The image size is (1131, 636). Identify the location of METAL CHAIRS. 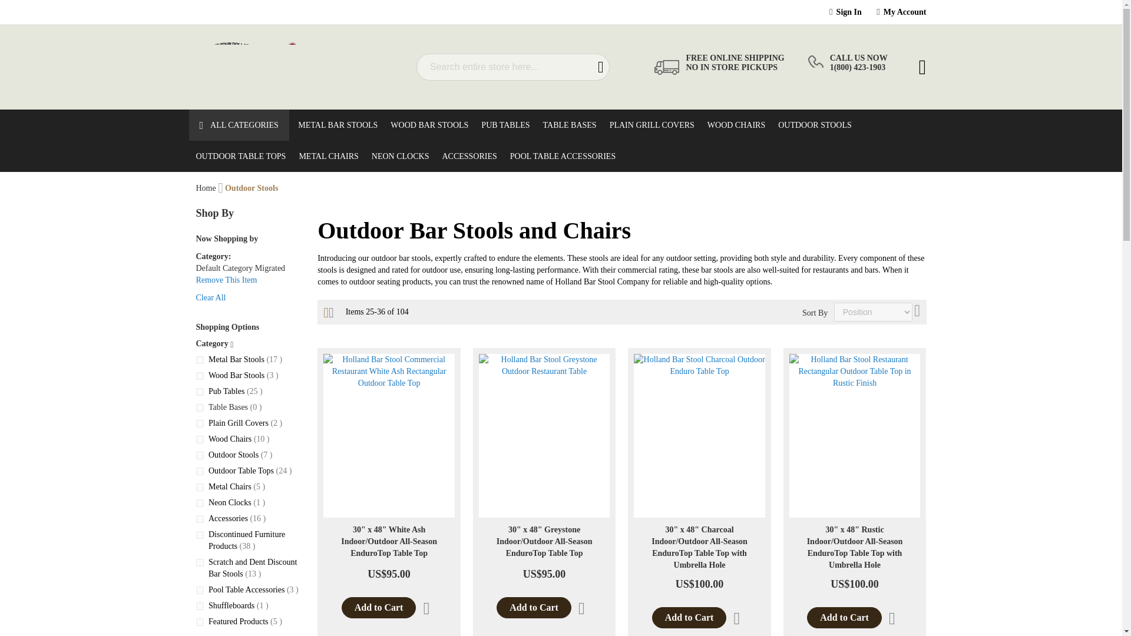
(325, 155).